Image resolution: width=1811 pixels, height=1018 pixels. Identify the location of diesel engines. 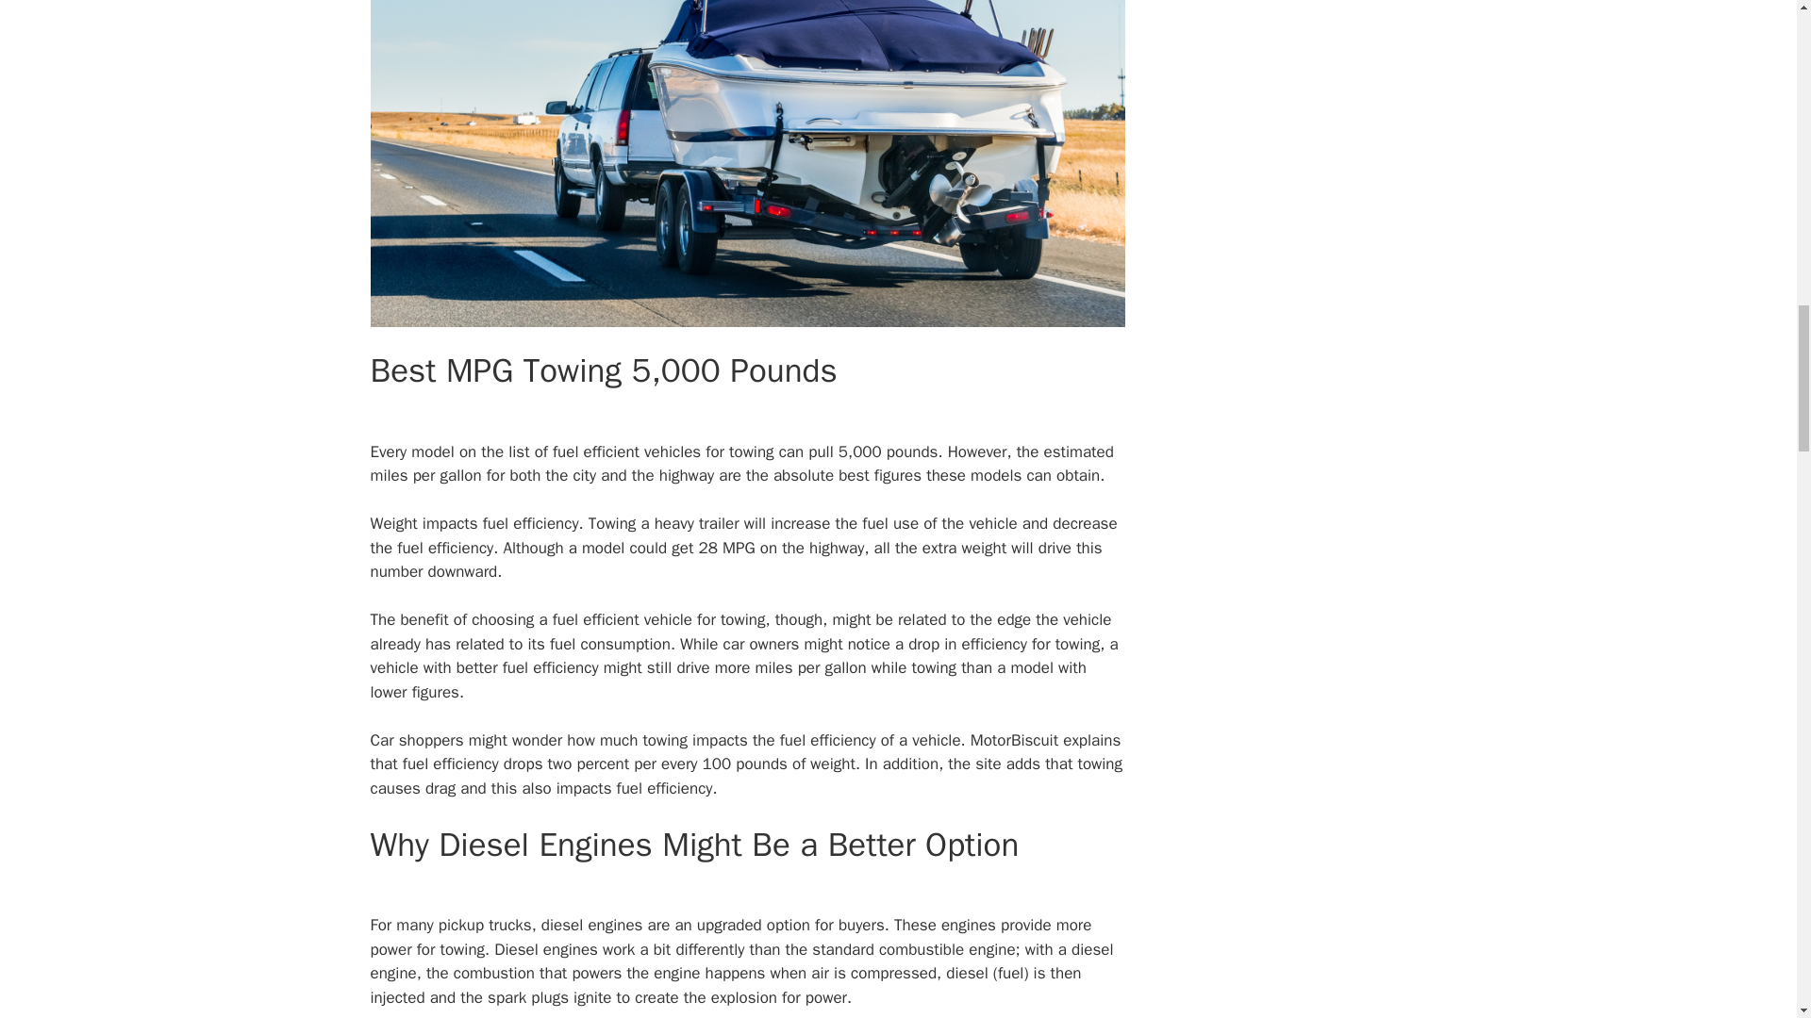
(592, 925).